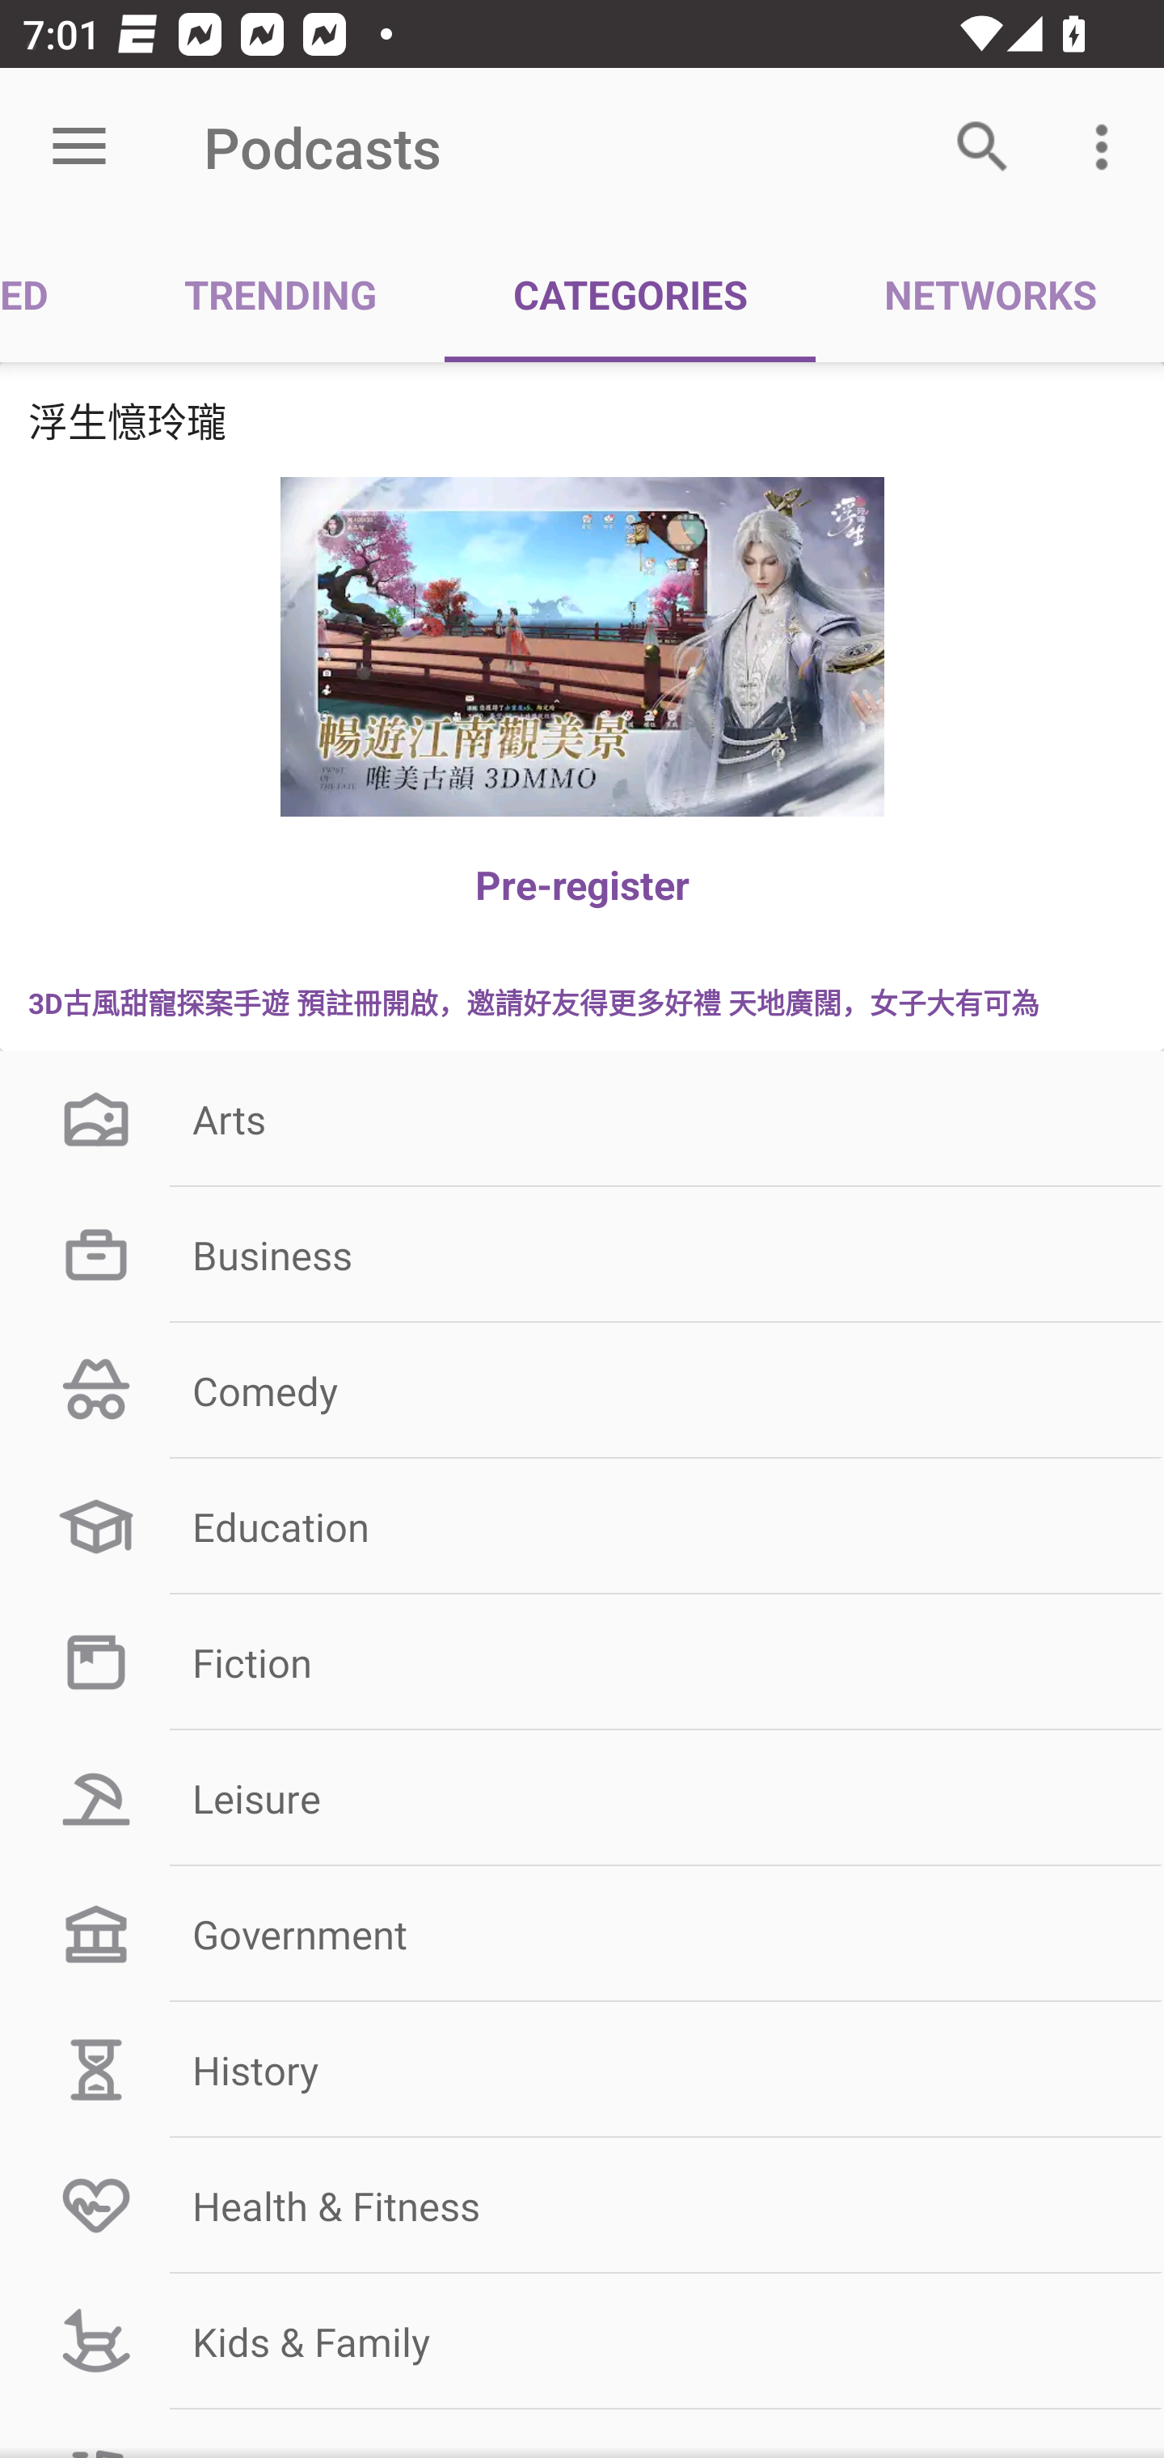  What do you see at coordinates (983, 147) in the screenshot?
I see `Search` at bounding box center [983, 147].